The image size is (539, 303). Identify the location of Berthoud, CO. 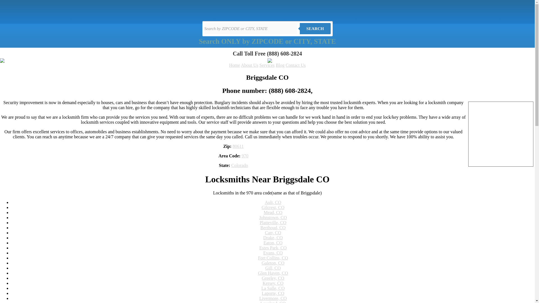
(273, 228).